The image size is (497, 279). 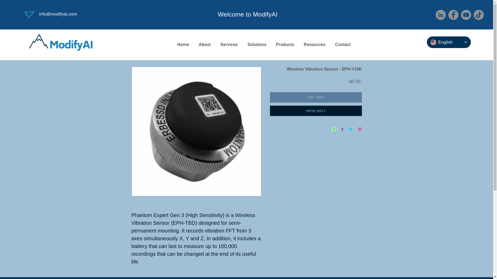 I want to click on Contact, so click(x=257, y=45).